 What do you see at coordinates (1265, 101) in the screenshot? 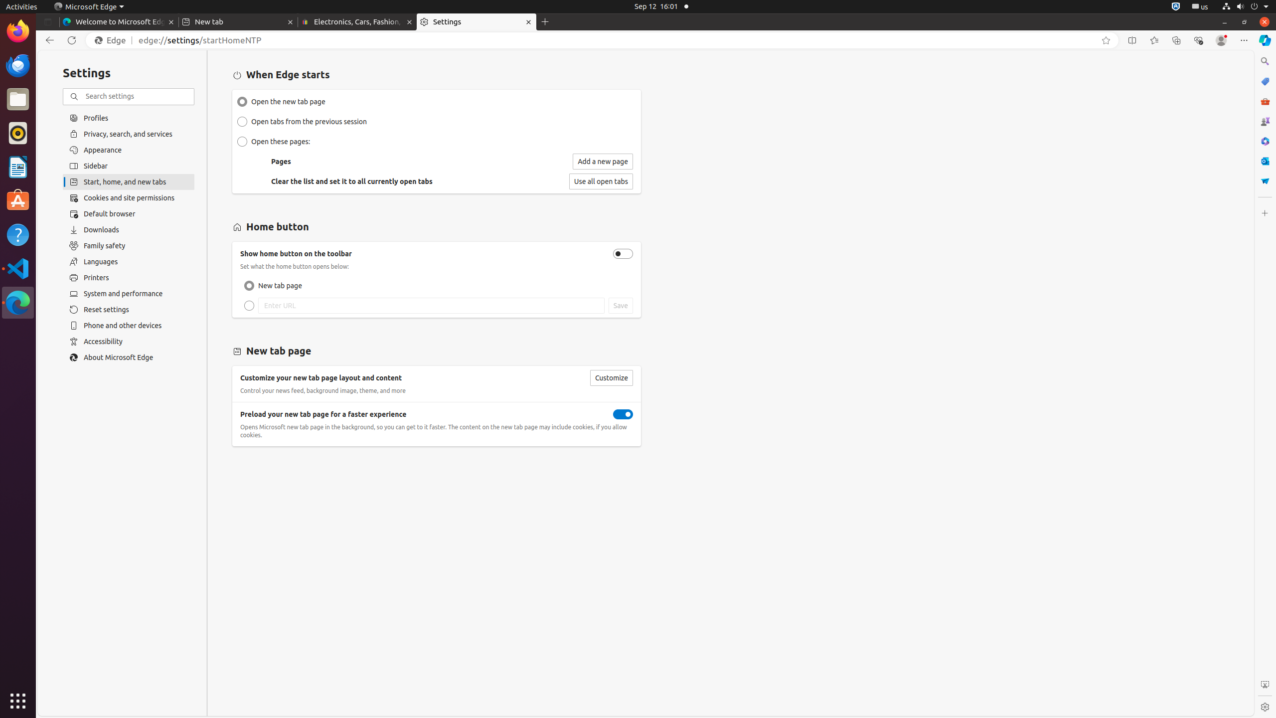
I see `Tools` at bounding box center [1265, 101].